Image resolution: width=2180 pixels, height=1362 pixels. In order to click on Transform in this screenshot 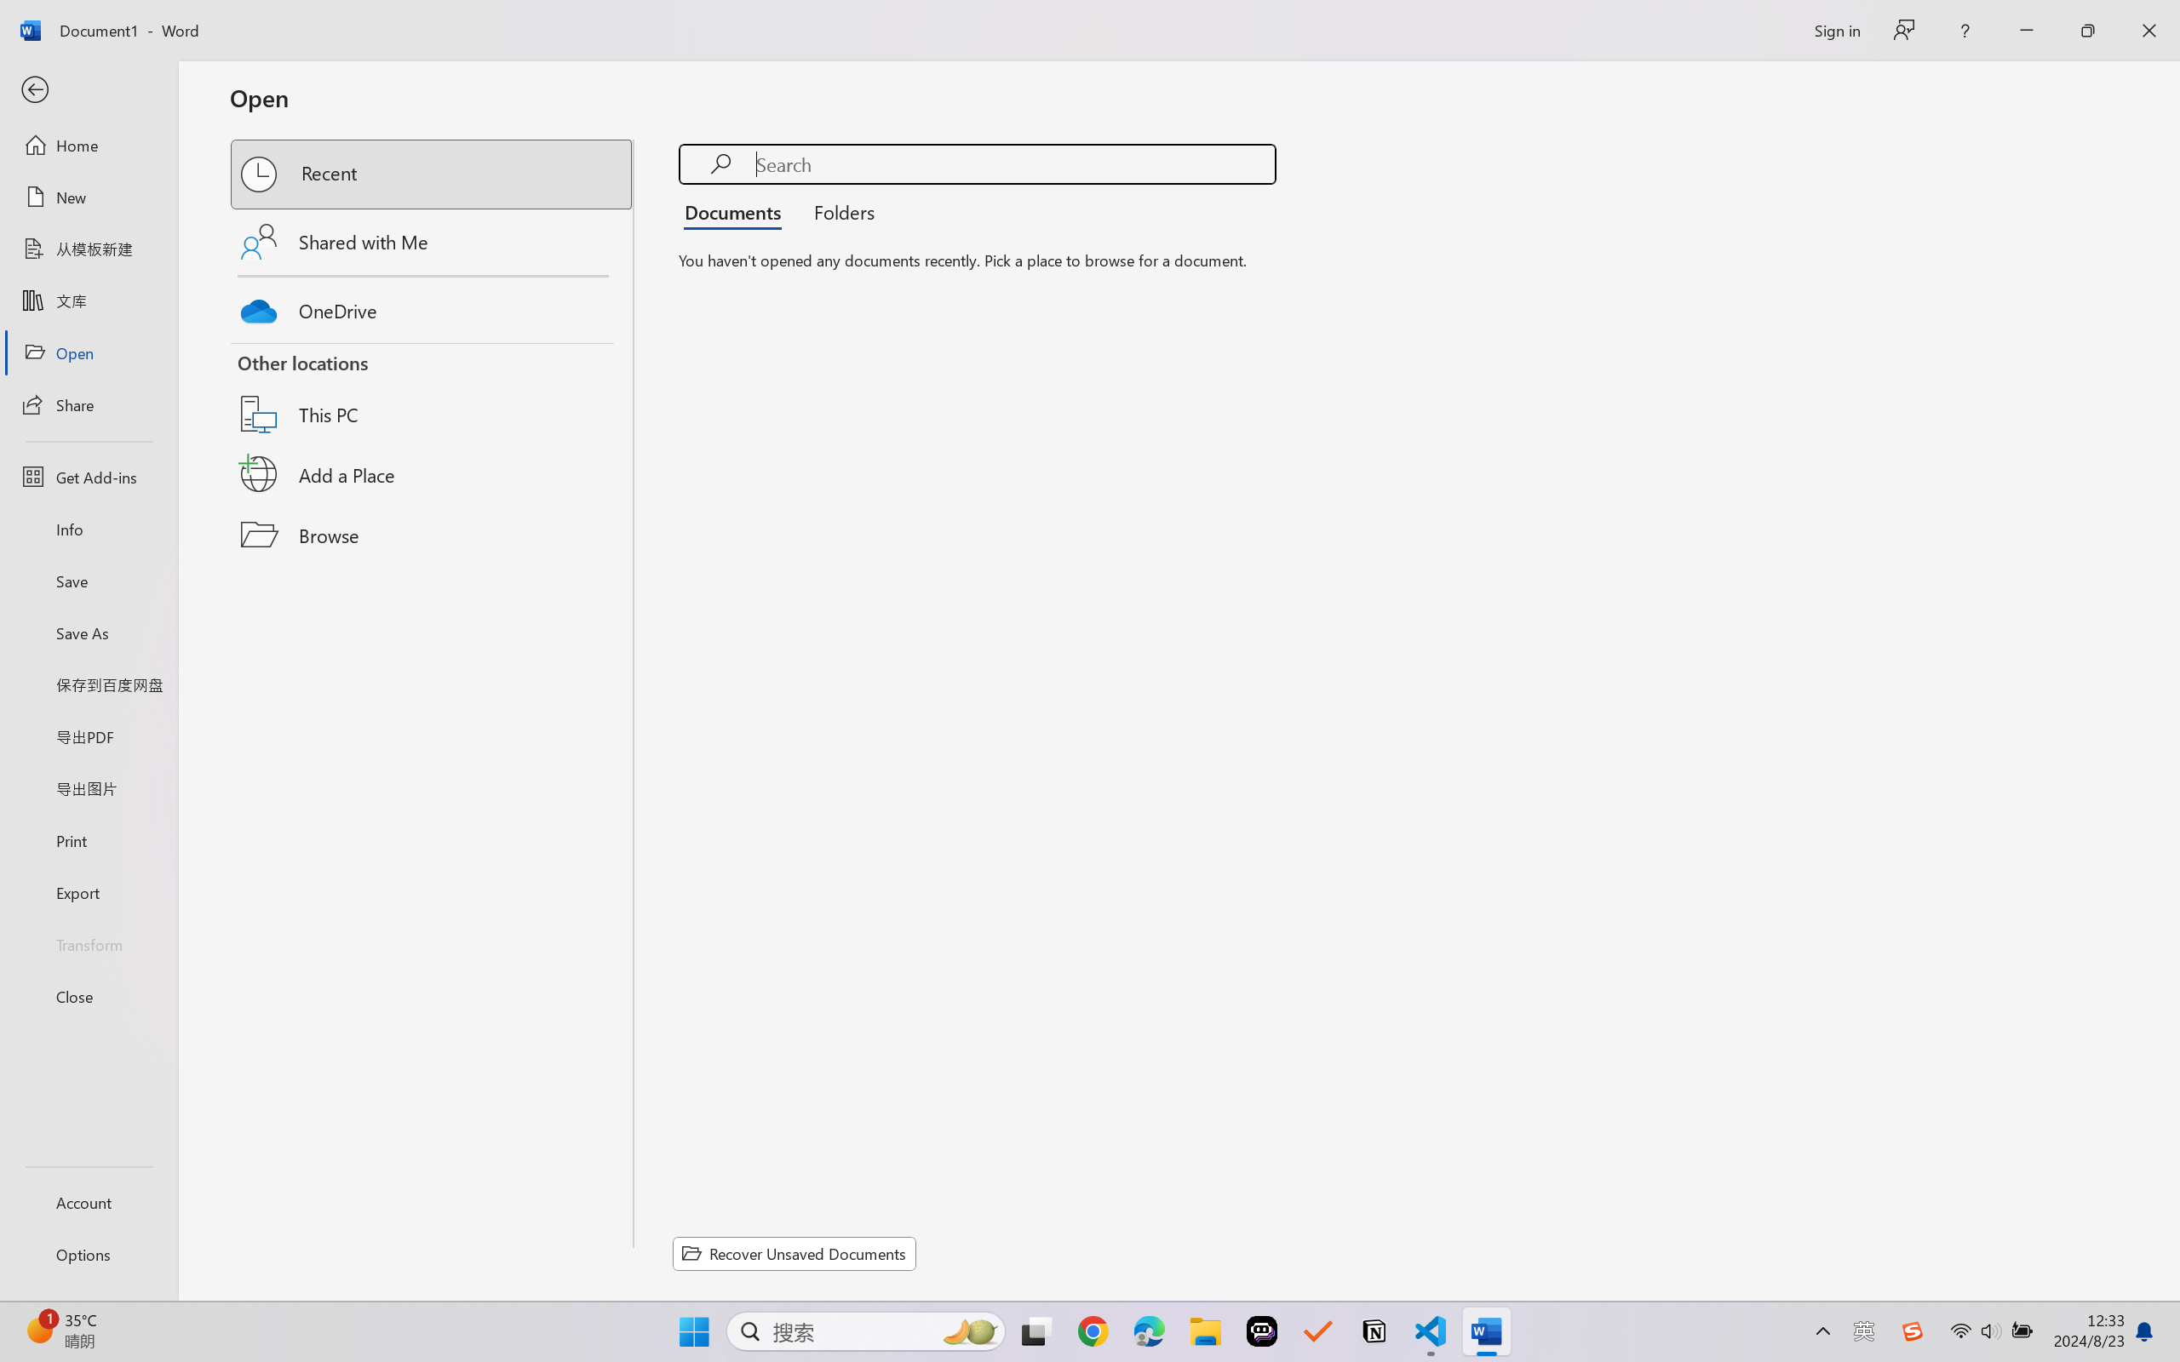, I will do `click(89, 943)`.